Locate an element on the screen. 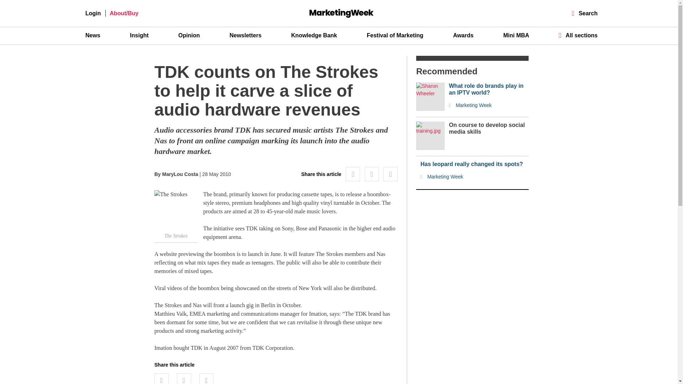 This screenshot has width=683, height=384. Festival of Marketing is located at coordinates (395, 36).